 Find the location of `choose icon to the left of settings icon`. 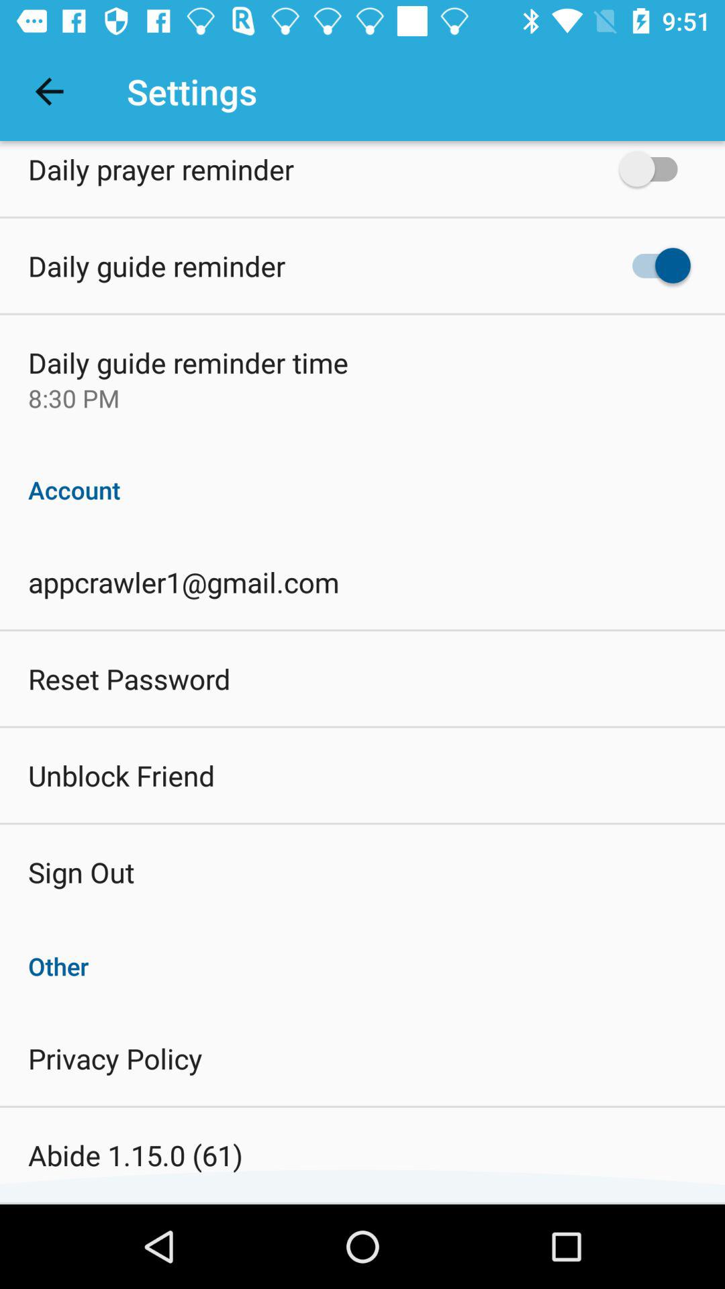

choose icon to the left of settings icon is located at coordinates (49, 91).